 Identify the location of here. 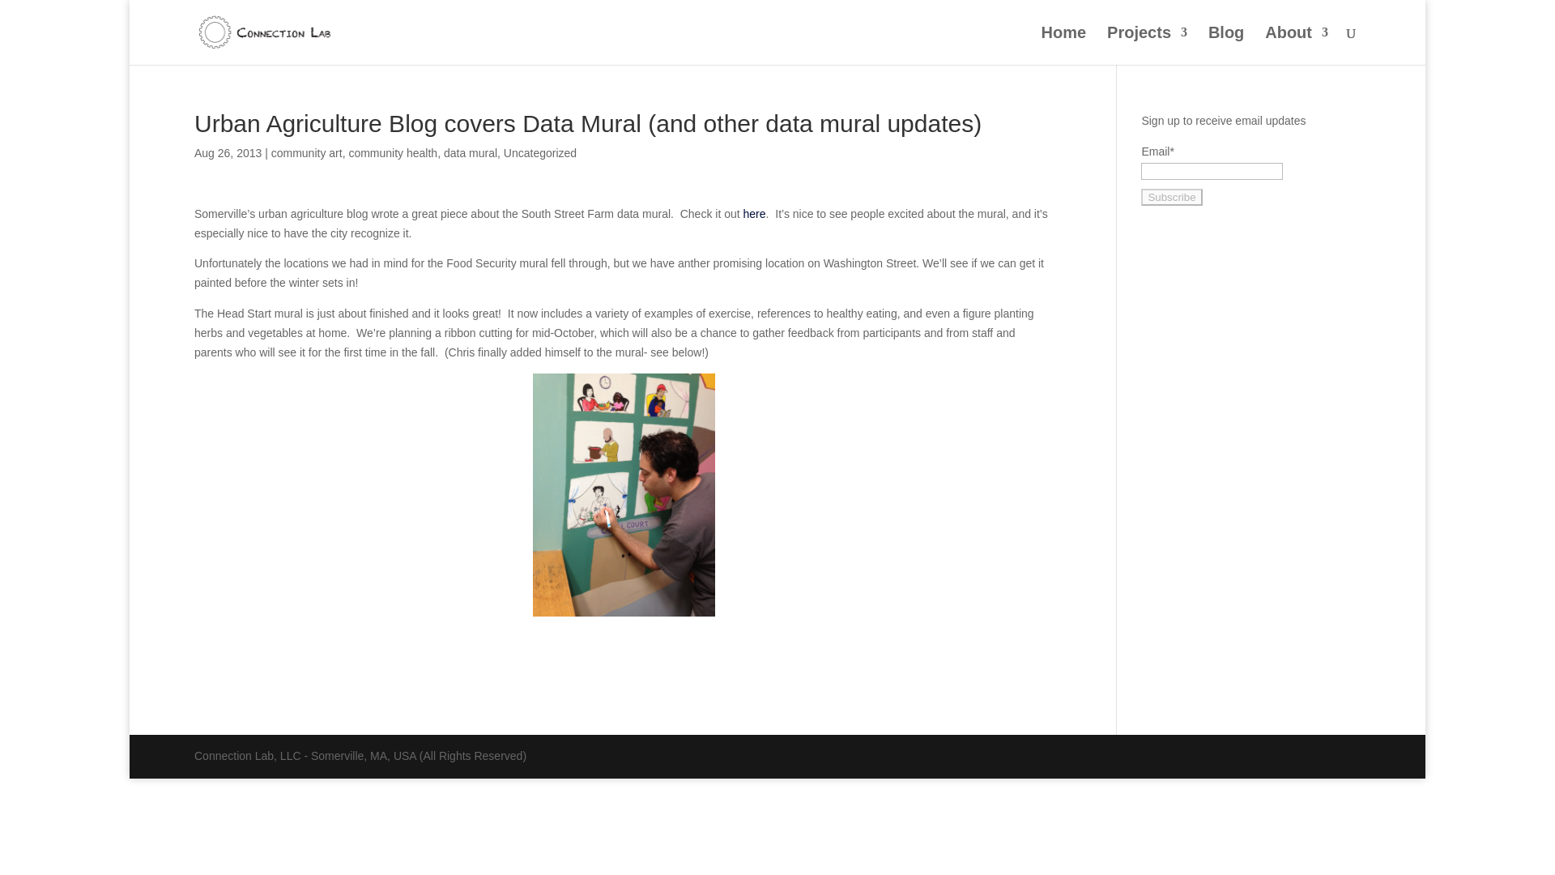
(755, 214).